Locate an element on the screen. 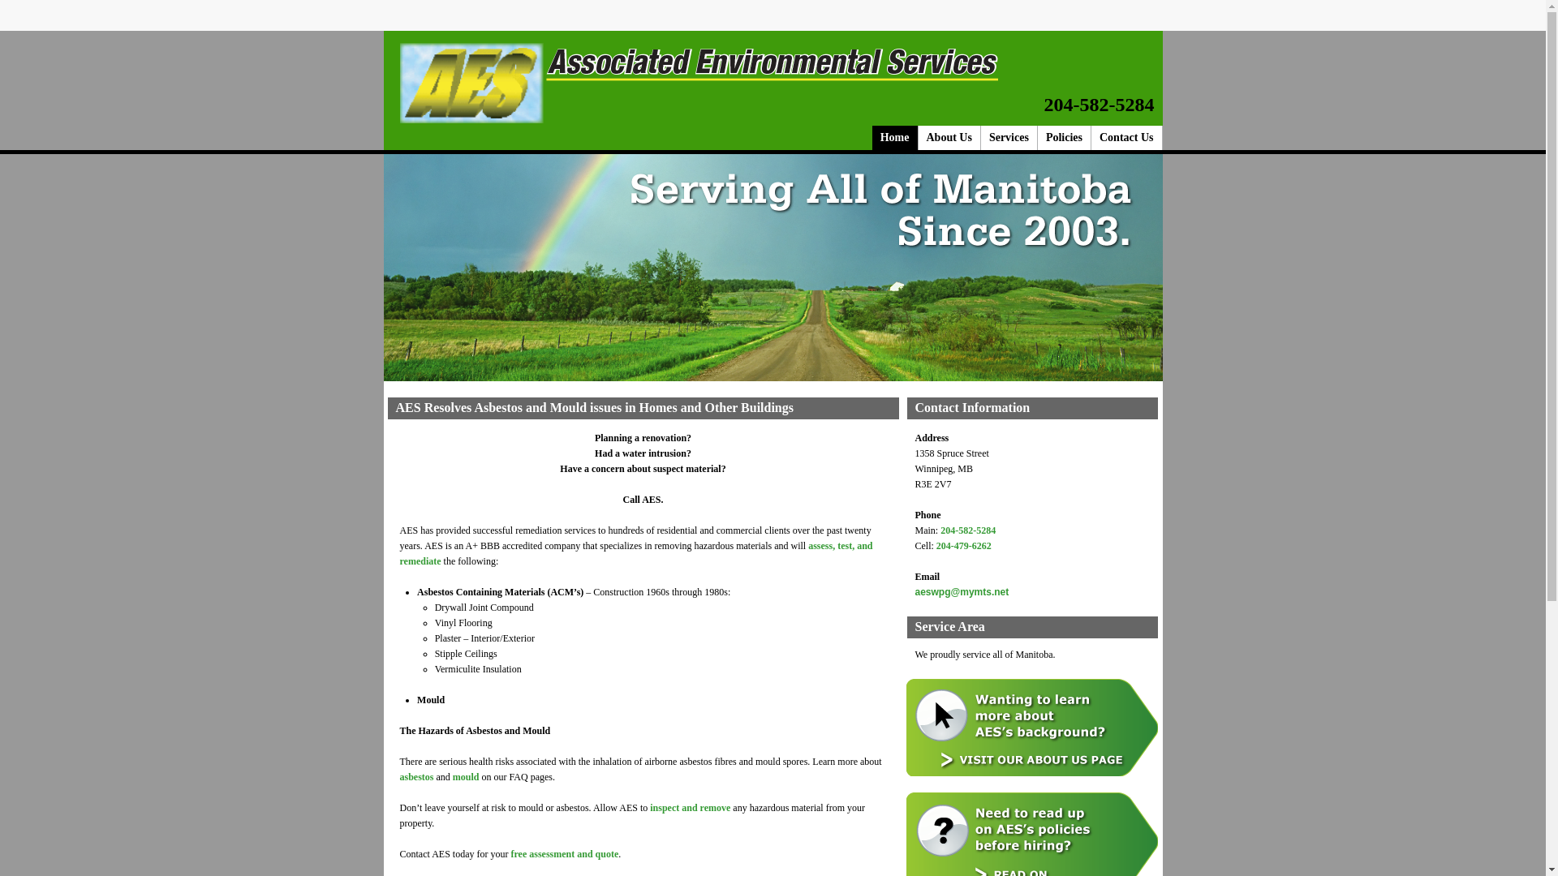  Embedded Content is located at coordinates (1144, 21).